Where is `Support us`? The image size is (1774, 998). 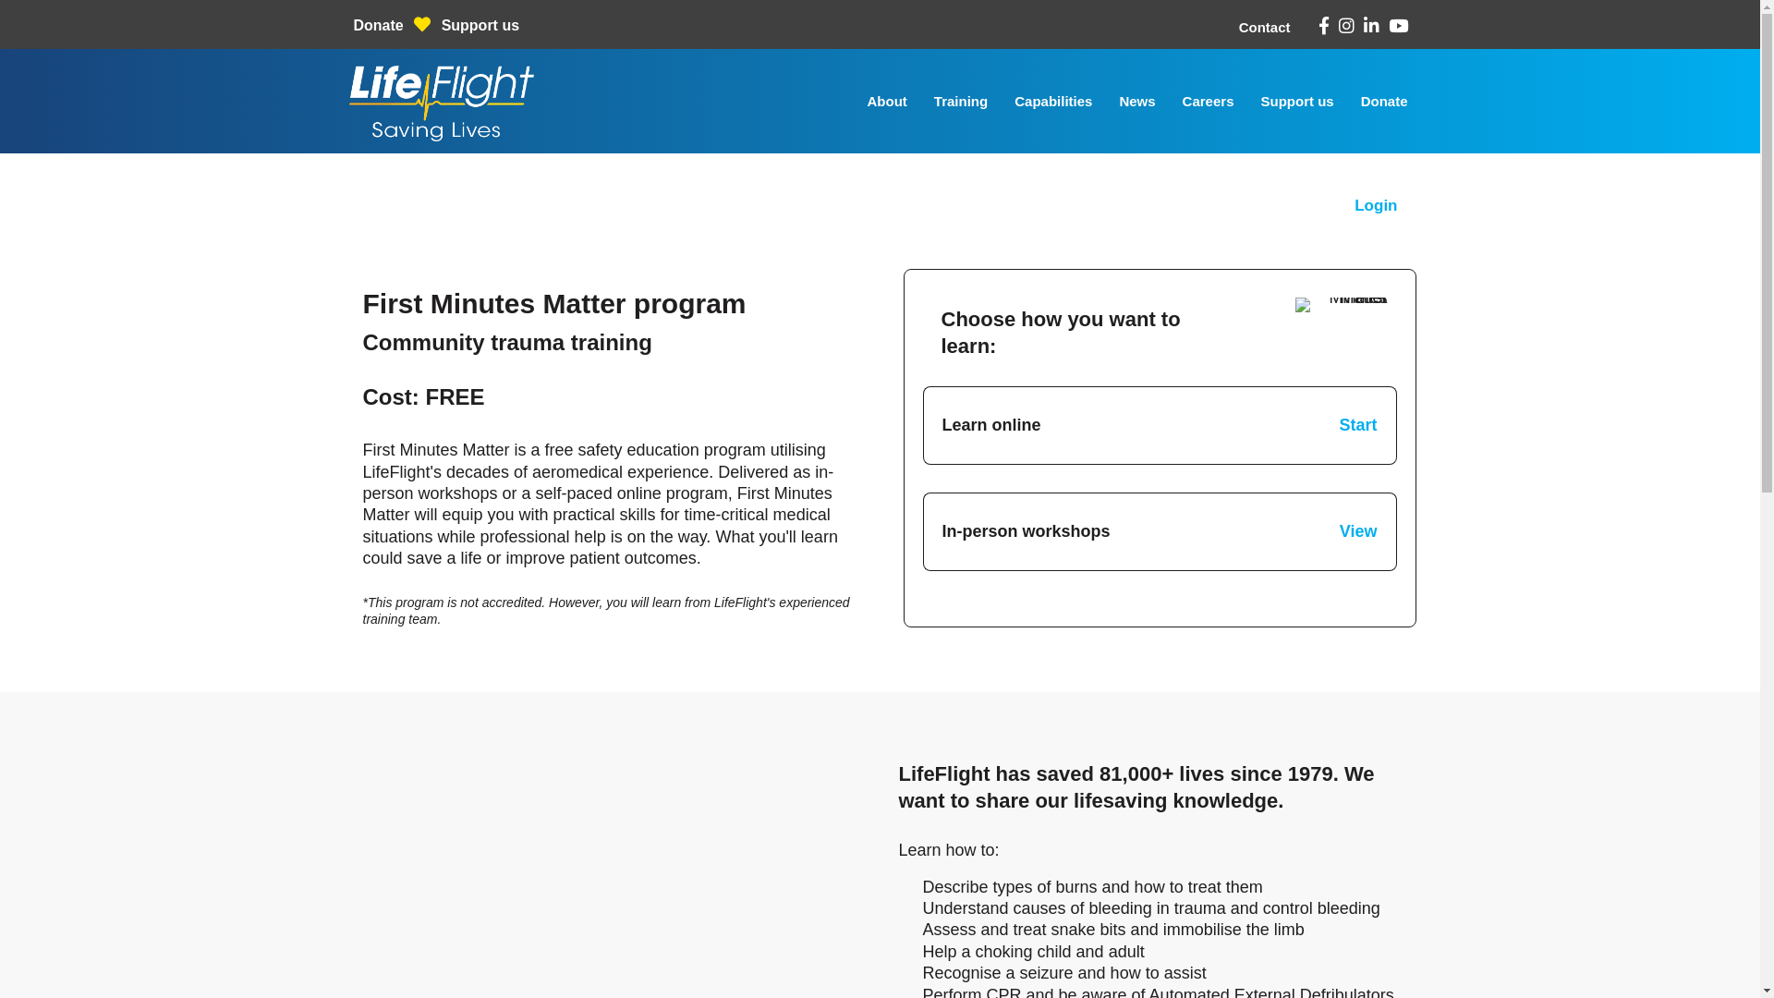 Support us is located at coordinates (1297, 102).